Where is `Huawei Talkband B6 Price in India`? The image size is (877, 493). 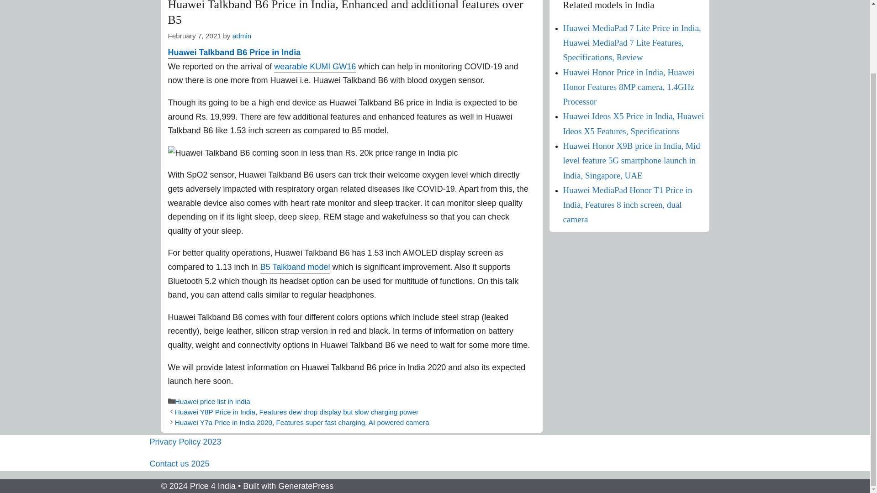
Huawei Talkband B6 Price in India is located at coordinates (234, 53).